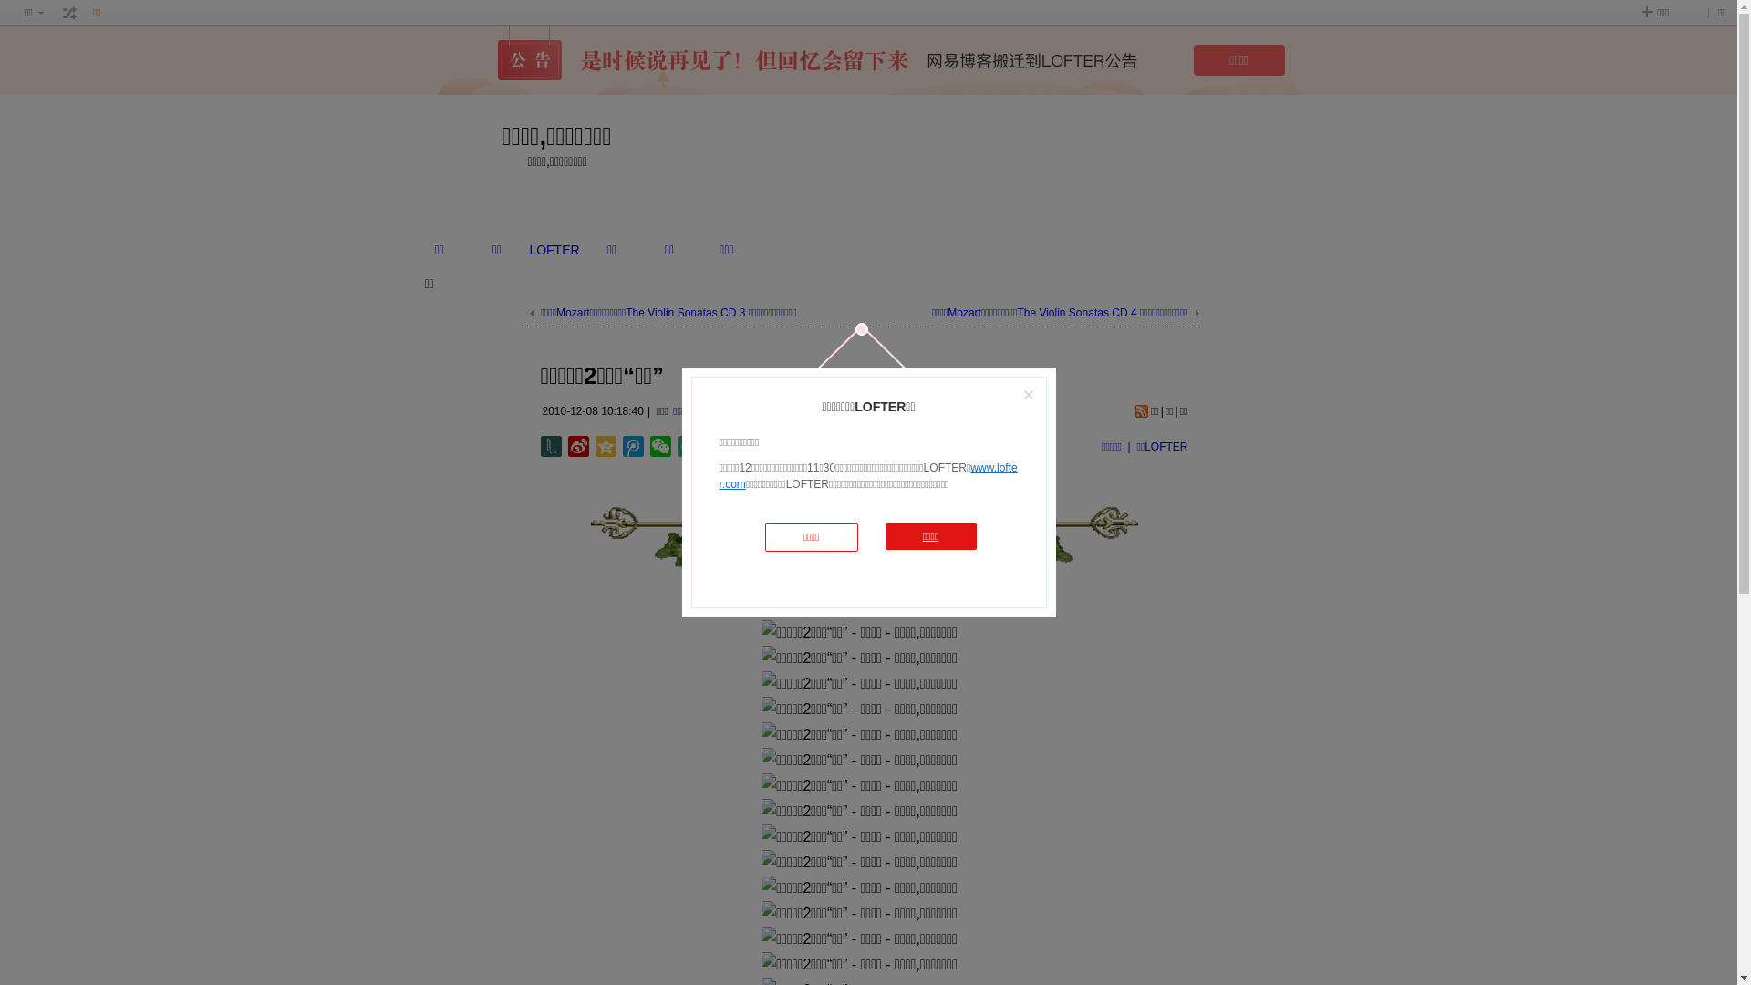 This screenshot has height=985, width=1751. I want to click on www.lofter.com, so click(868, 476).